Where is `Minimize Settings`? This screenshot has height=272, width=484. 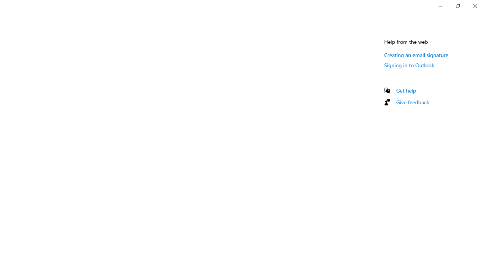 Minimize Settings is located at coordinates (440, 6).